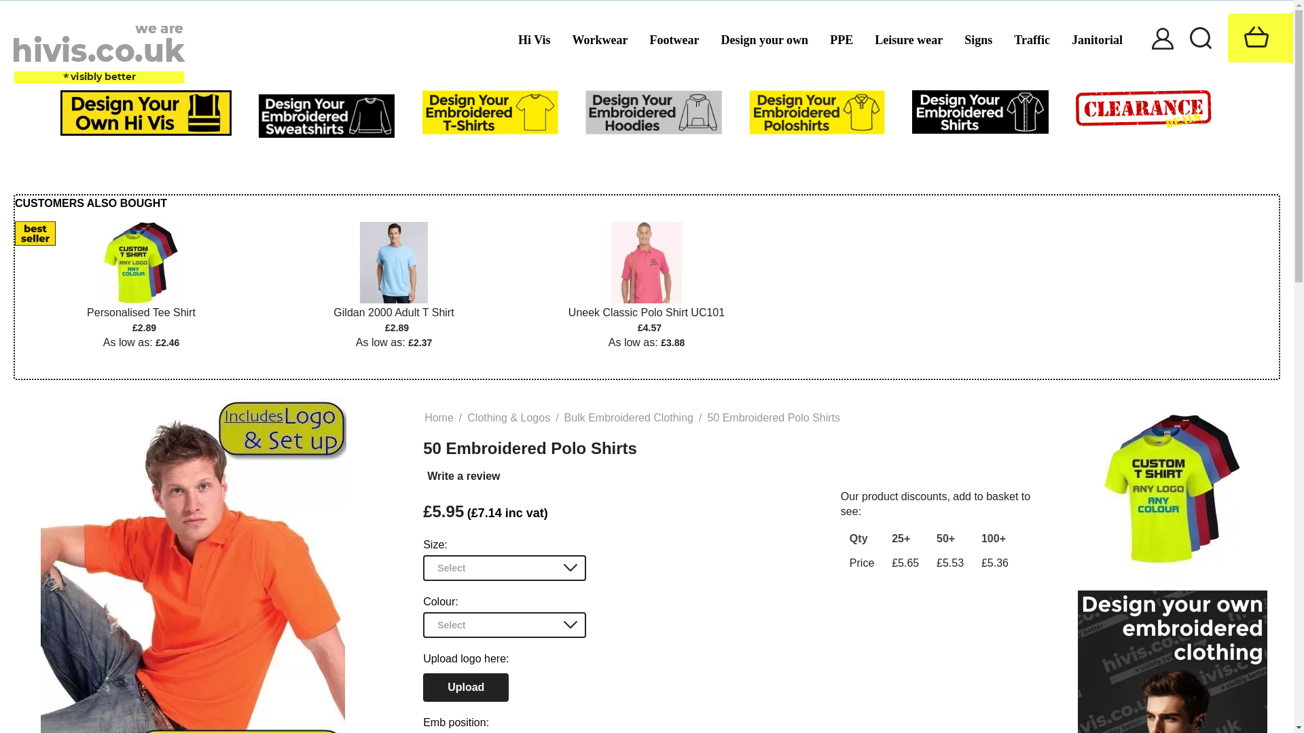  What do you see at coordinates (141, 311) in the screenshot?
I see `Personalised Tee Shirt` at bounding box center [141, 311].